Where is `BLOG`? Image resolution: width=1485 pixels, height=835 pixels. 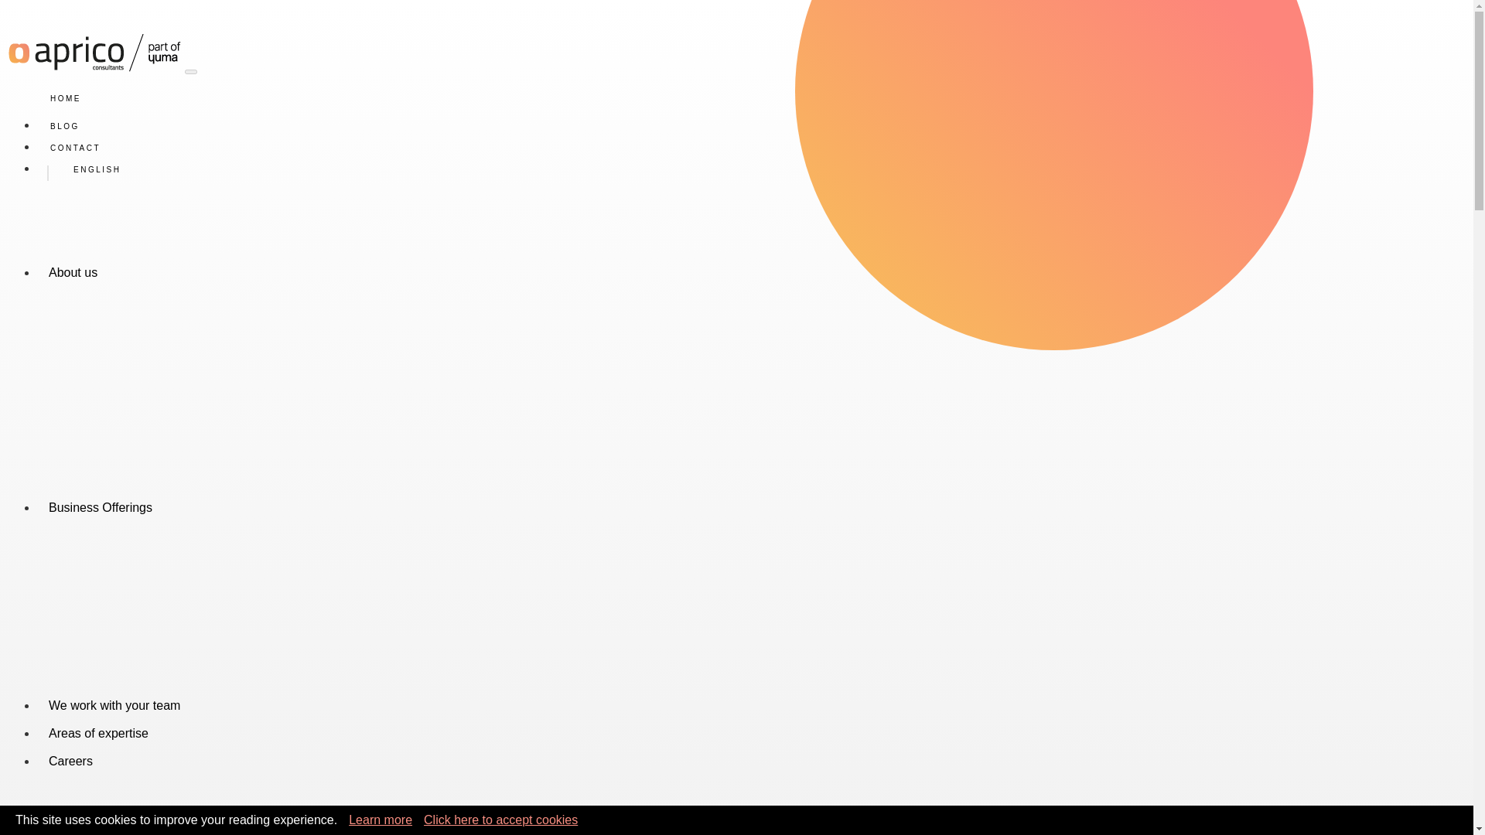
BLOG is located at coordinates (65, 130).